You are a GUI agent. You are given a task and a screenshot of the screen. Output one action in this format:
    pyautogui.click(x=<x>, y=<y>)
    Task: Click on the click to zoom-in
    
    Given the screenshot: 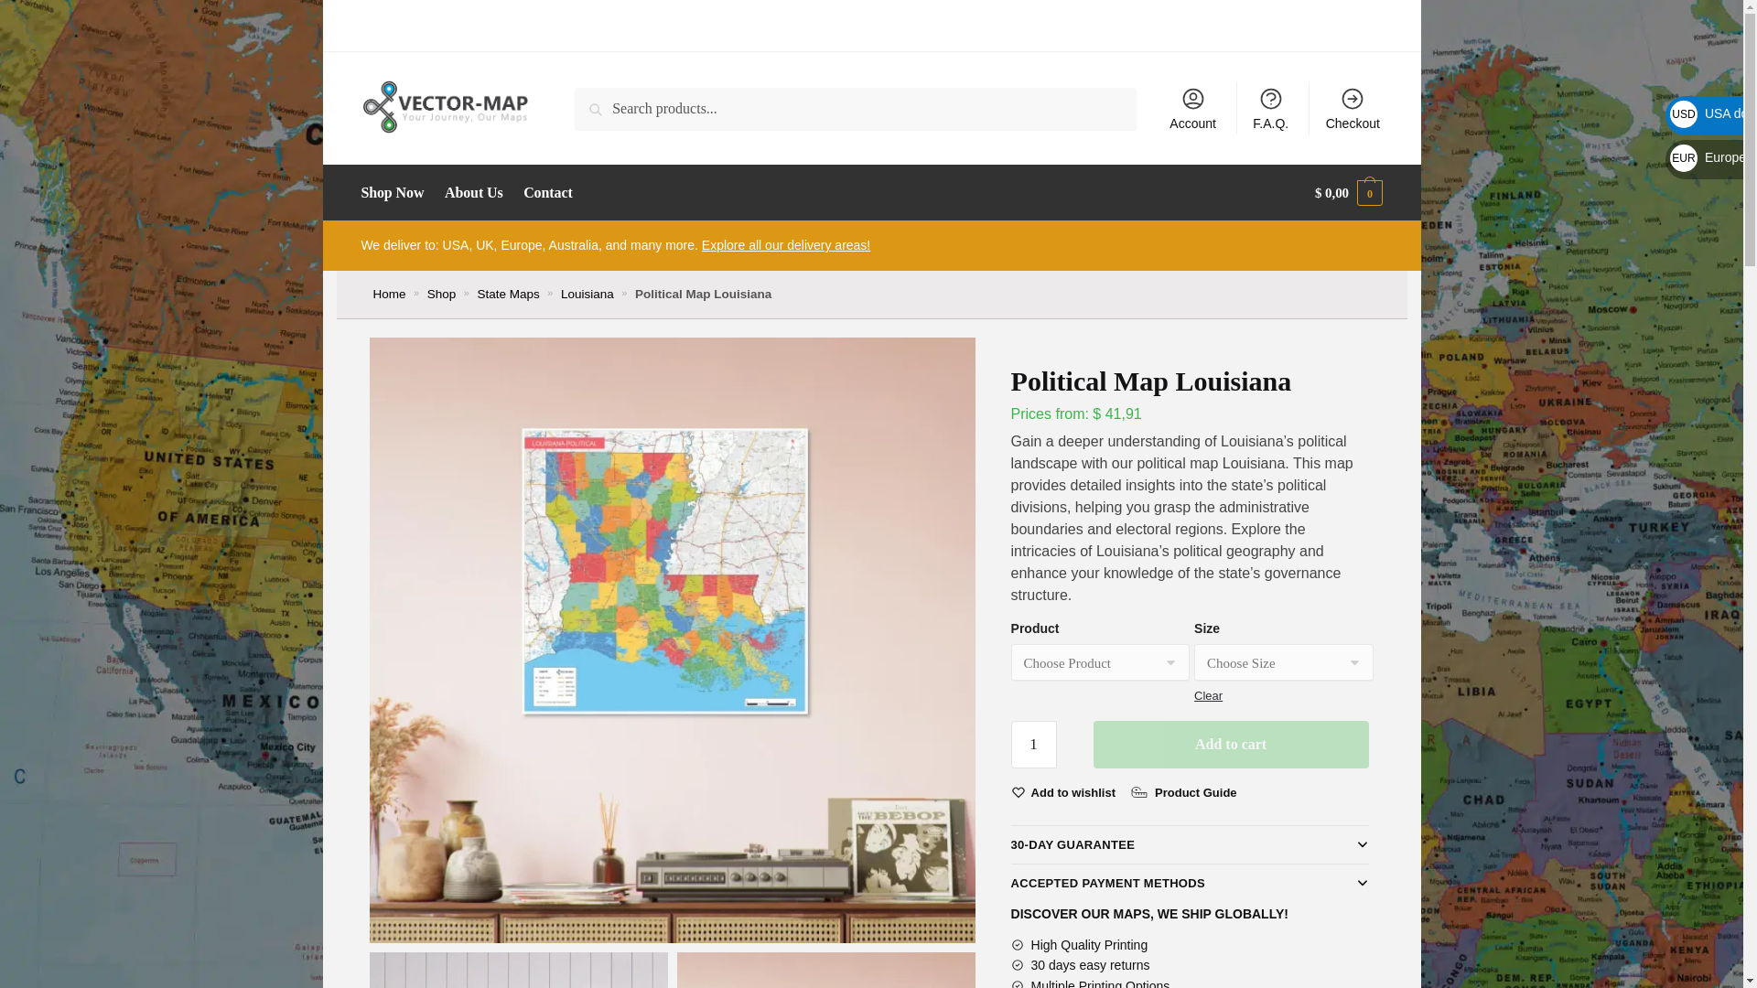 What is the action you would take?
    pyautogui.click(x=518, y=970)
    